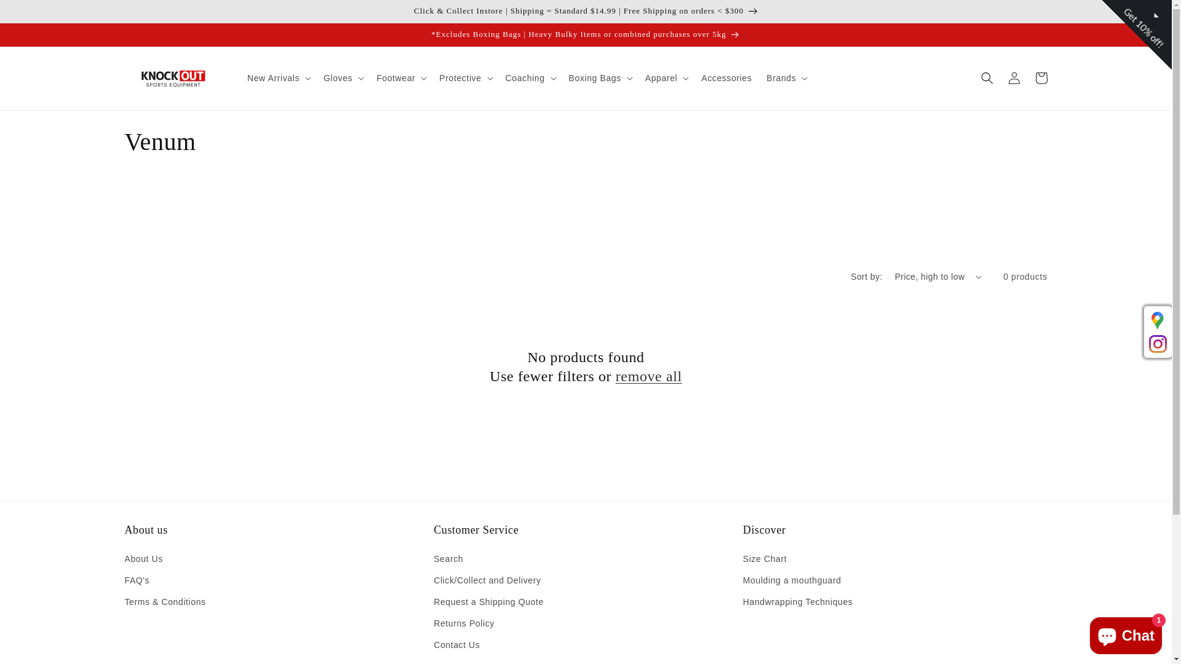 This screenshot has width=1181, height=664. I want to click on Accessories, so click(726, 78).